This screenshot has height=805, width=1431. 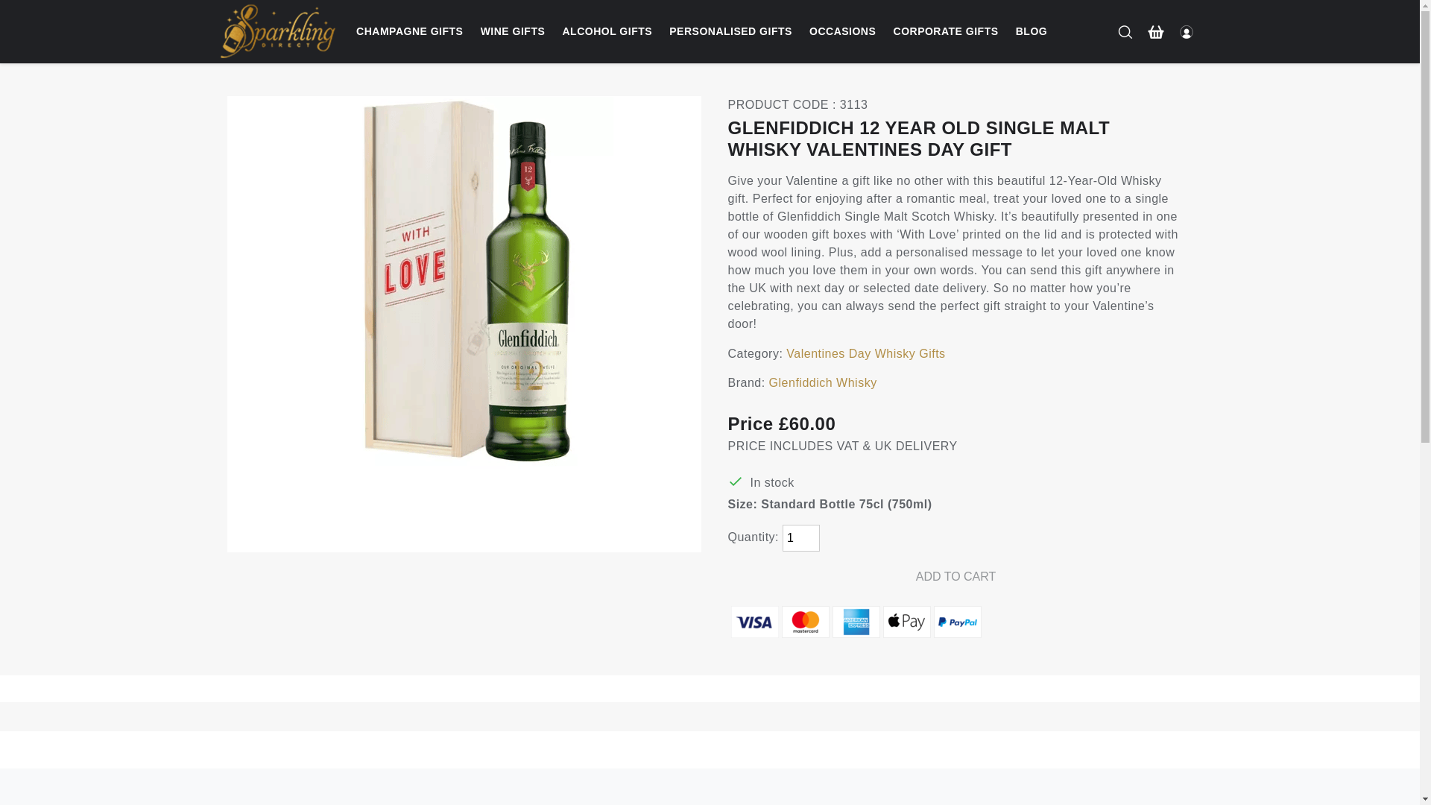 I want to click on CHAMPAGNE GIFTS, so click(x=410, y=31).